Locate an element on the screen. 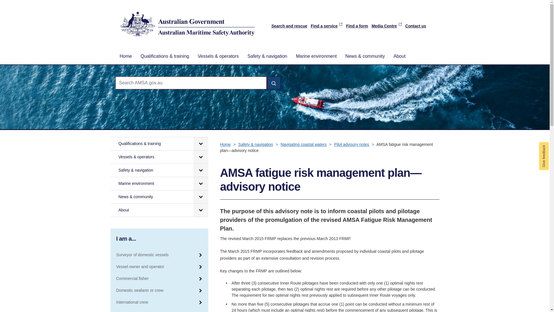 The image size is (554, 312). open-menu is located at coordinates (201, 157).